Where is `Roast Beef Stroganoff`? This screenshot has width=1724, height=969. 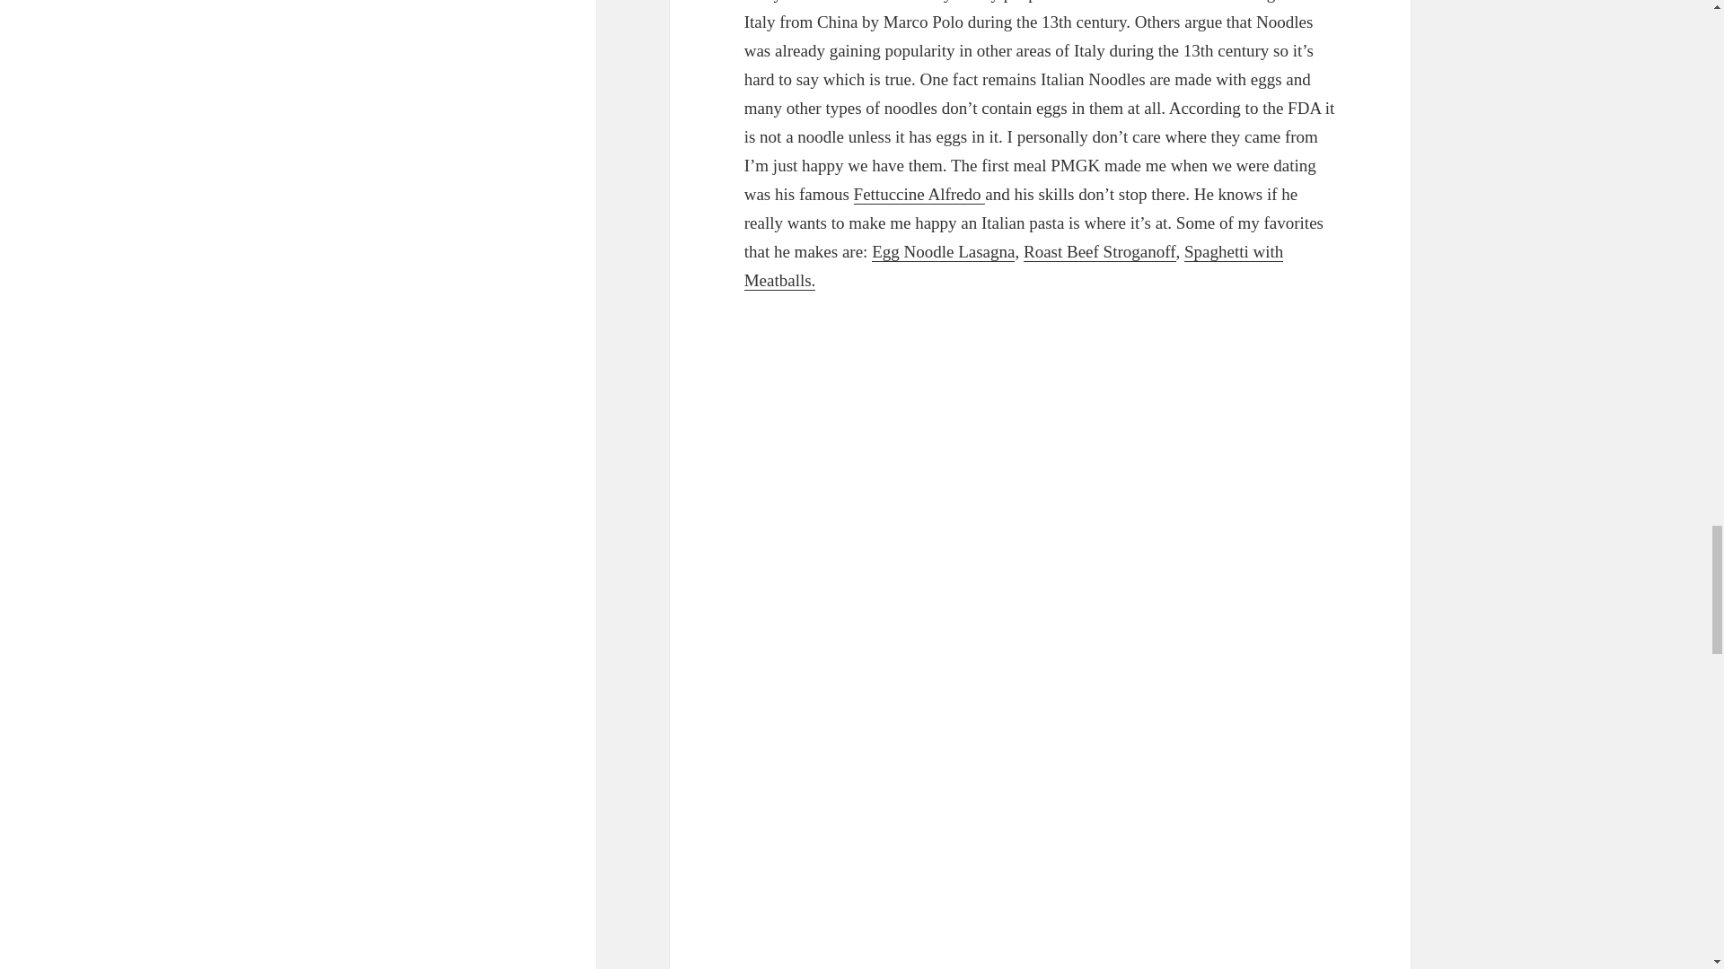
Roast Beef Stroganoff is located at coordinates (1099, 251).